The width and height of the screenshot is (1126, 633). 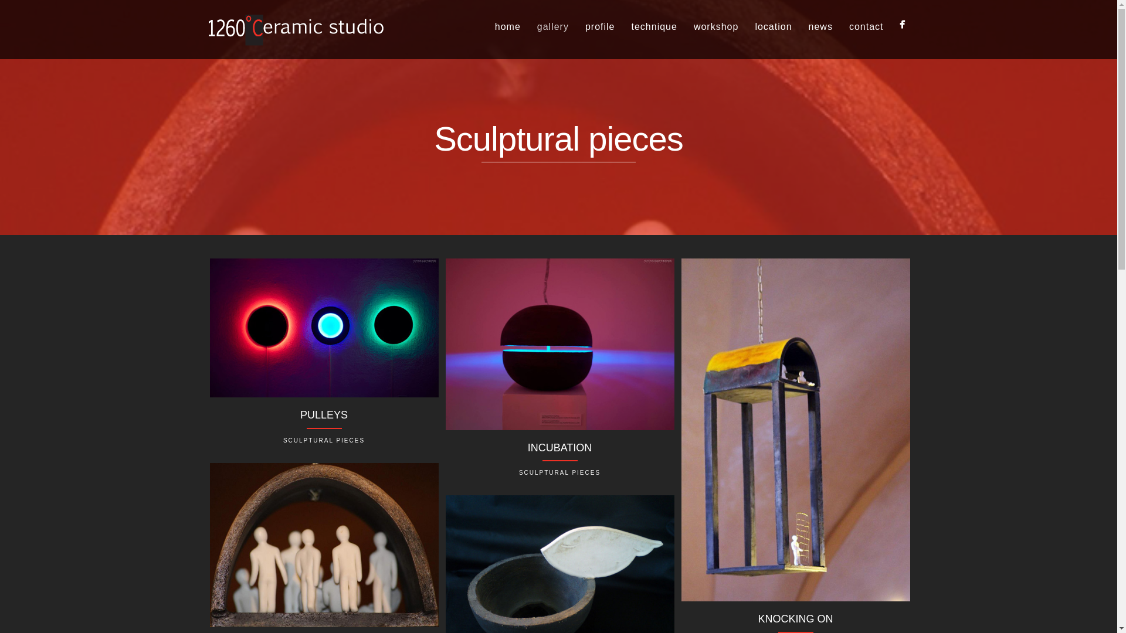 What do you see at coordinates (600, 27) in the screenshot?
I see `profile` at bounding box center [600, 27].